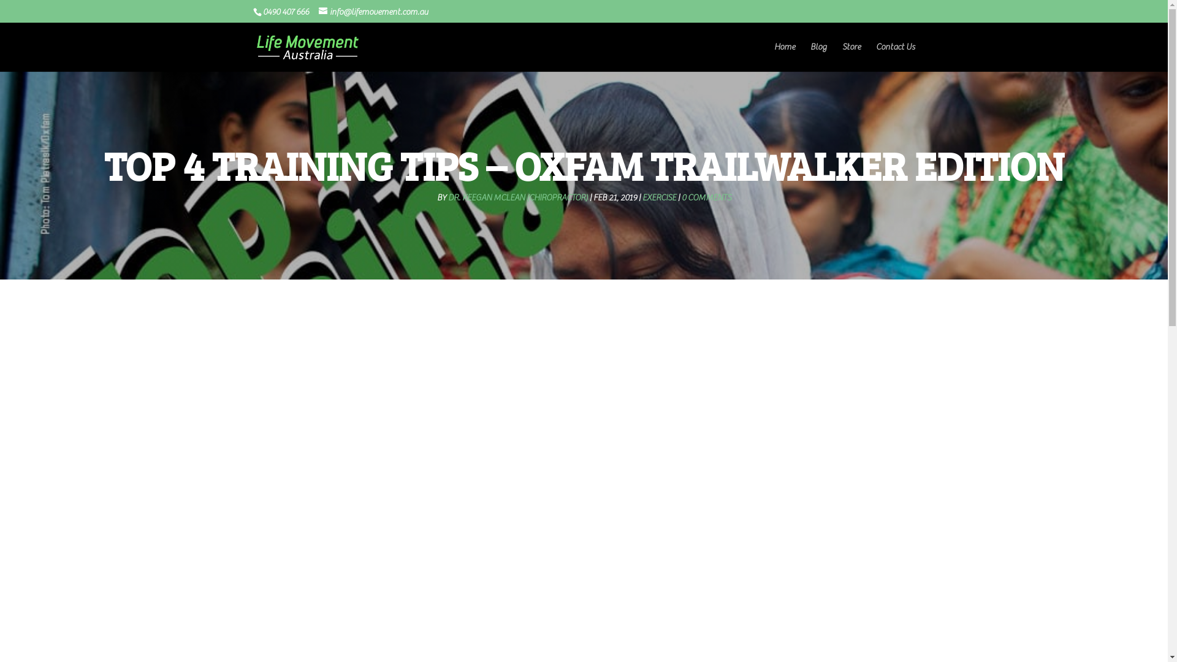 This screenshot has height=662, width=1177. Describe the element at coordinates (517, 198) in the screenshot. I see `DR. KEEGAN MCLEAN (CHIROPRACTOR)` at that location.